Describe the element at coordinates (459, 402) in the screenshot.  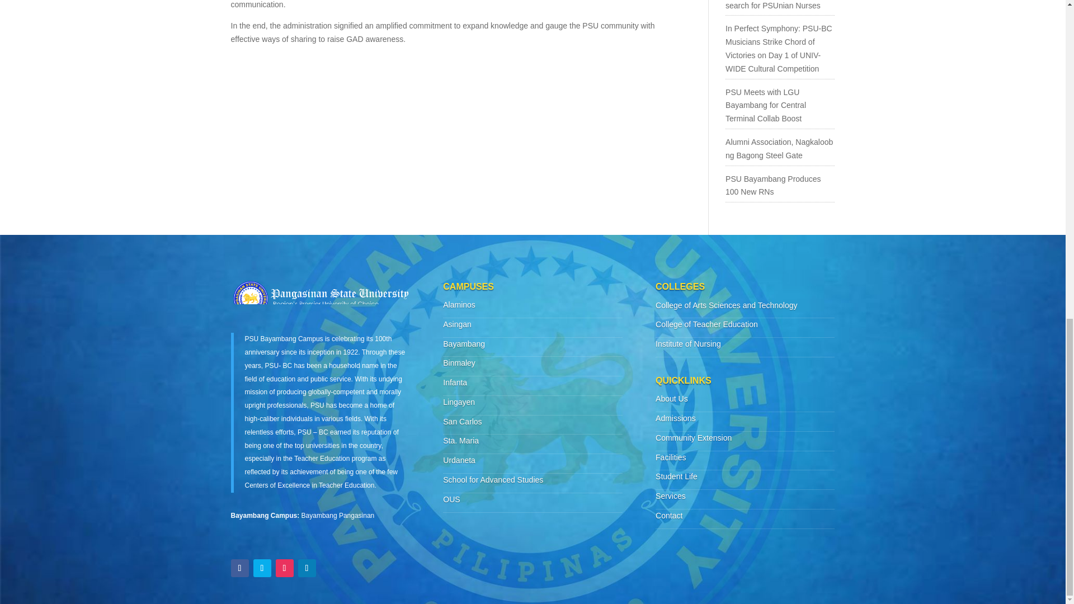
I see `Pangasinan State University Lingayen Campus` at that location.